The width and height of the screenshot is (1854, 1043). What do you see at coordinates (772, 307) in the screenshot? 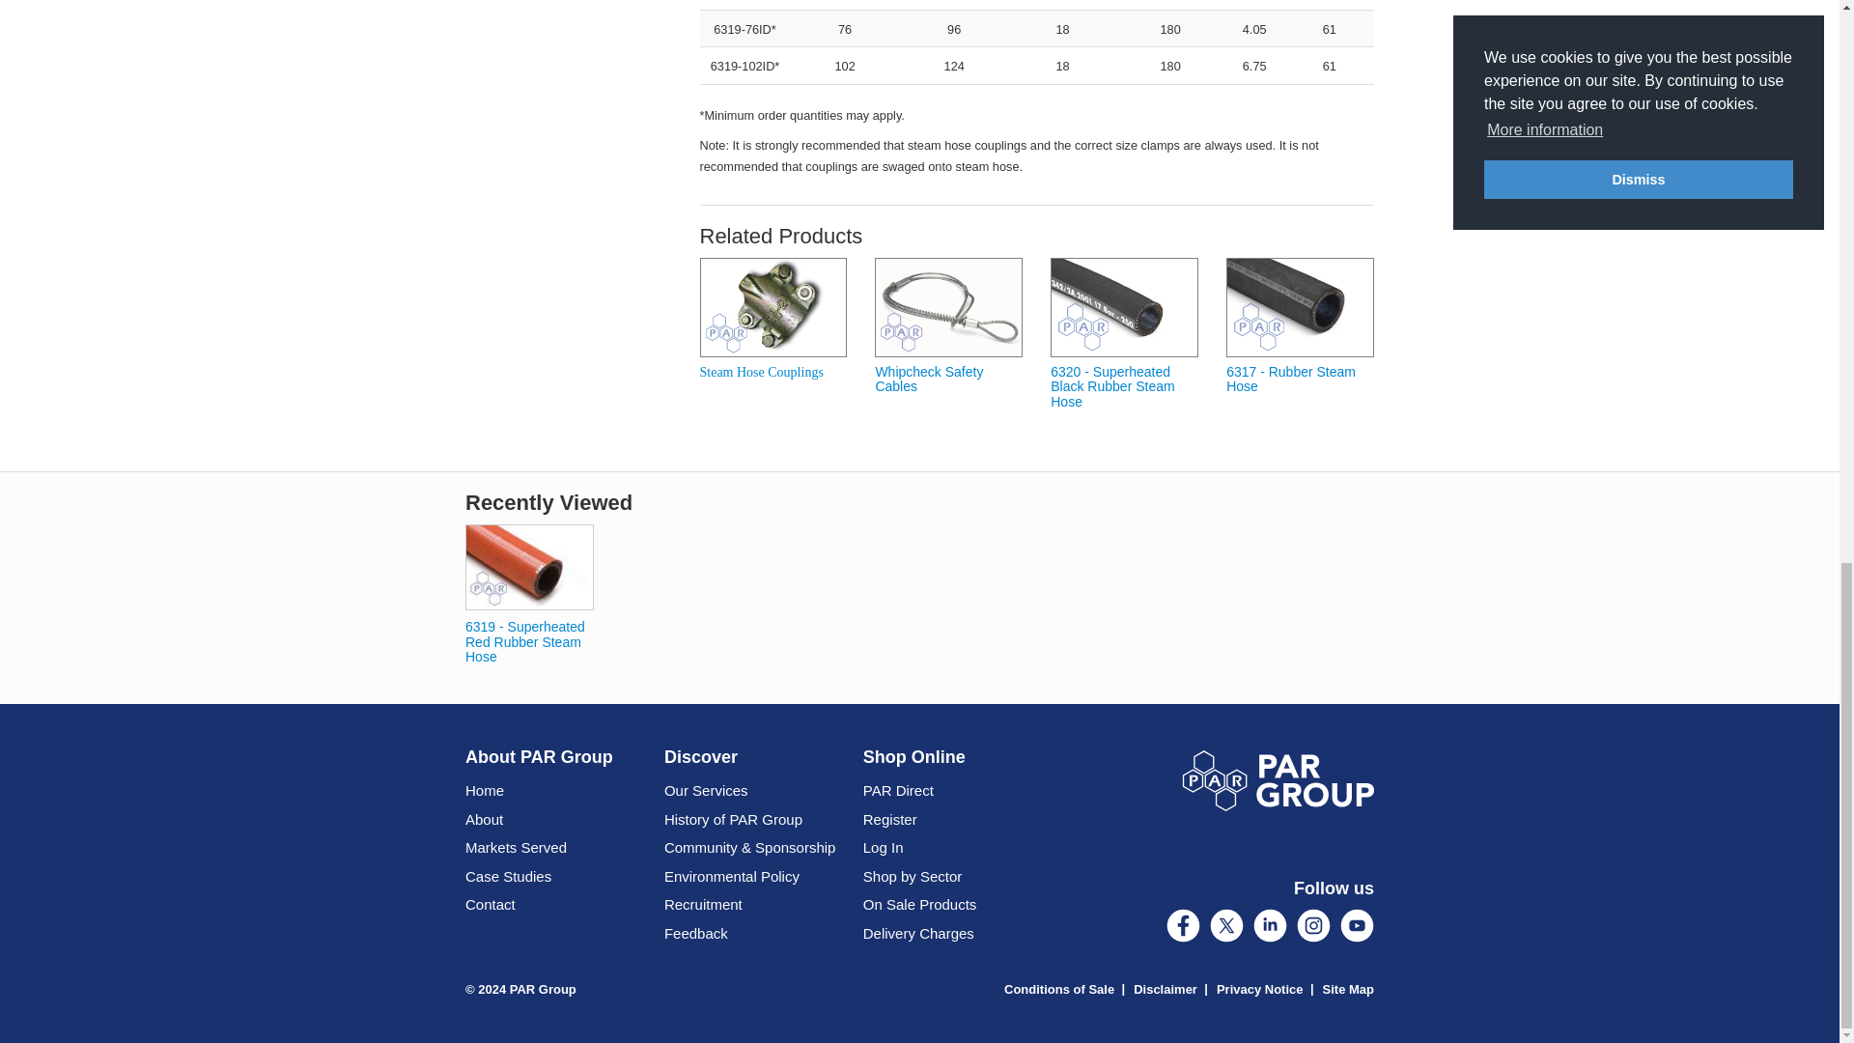
I see `Steam Hose Couplings` at bounding box center [772, 307].